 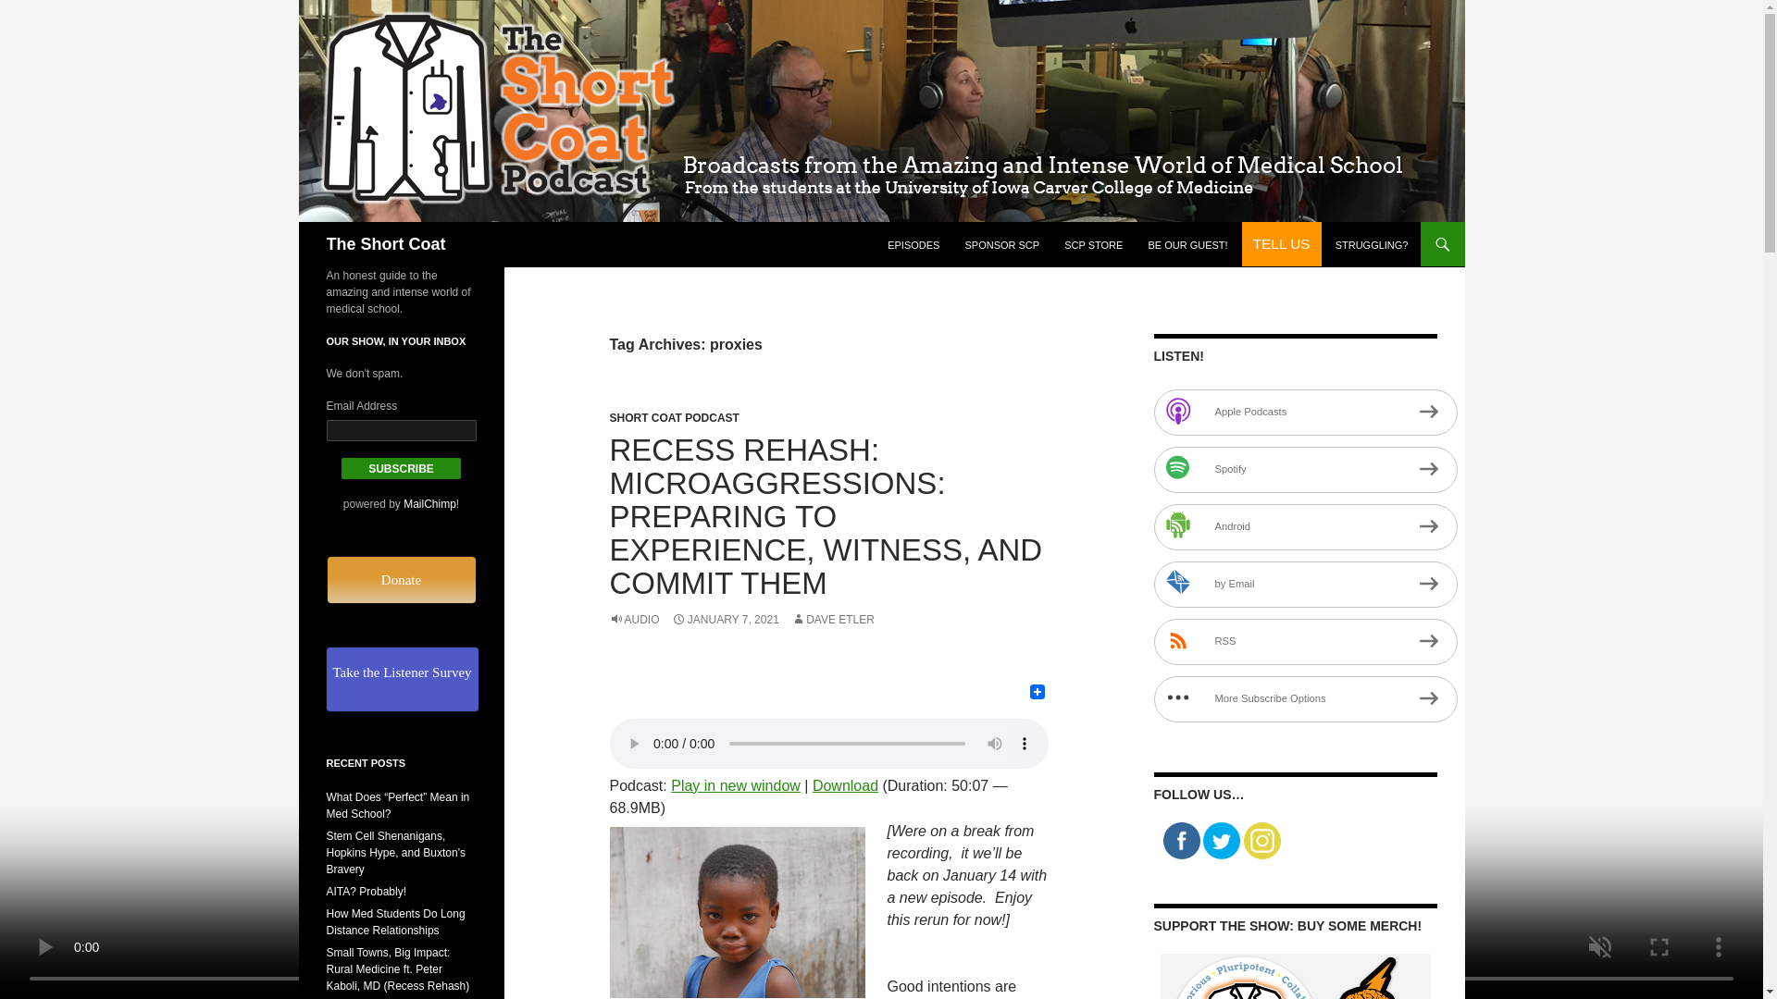 I want to click on Play in new window, so click(x=736, y=785).